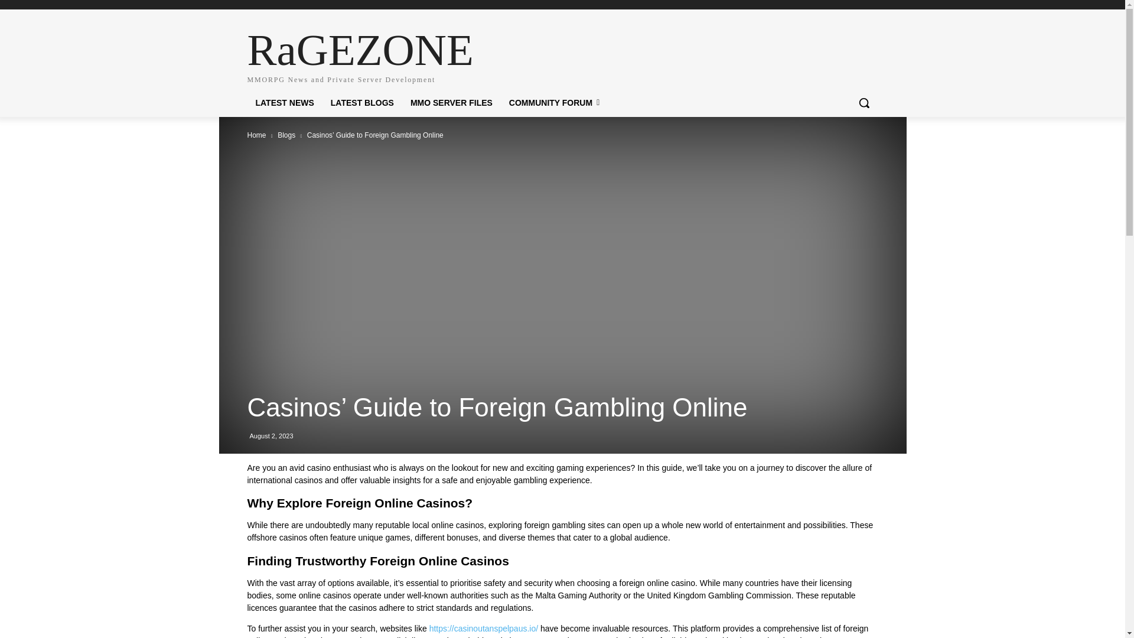  I want to click on MMO SERVER FILES, so click(341, 54).